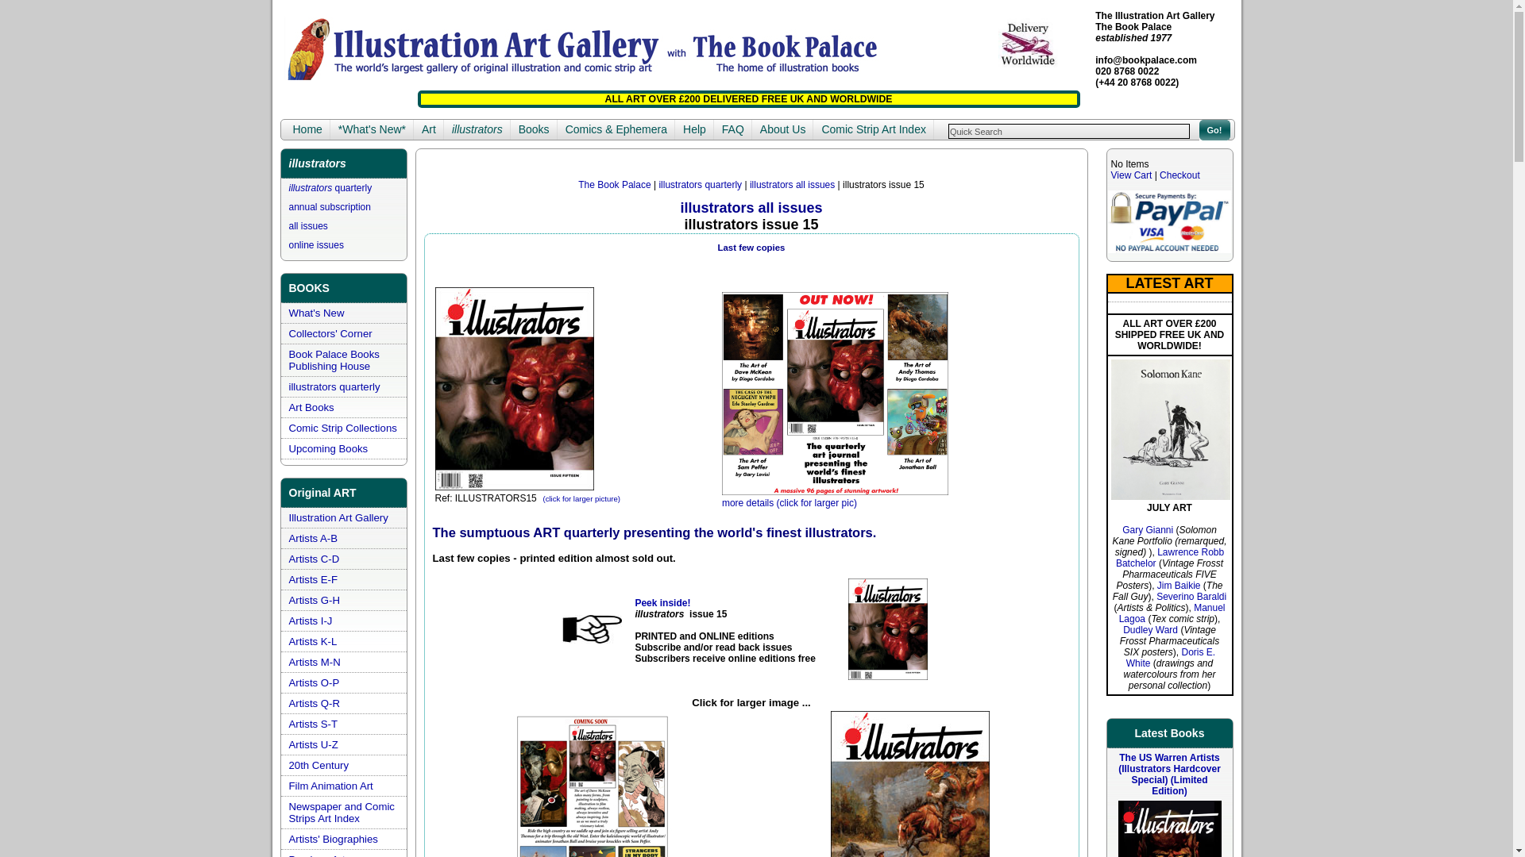  What do you see at coordinates (316, 313) in the screenshot?
I see `What's New` at bounding box center [316, 313].